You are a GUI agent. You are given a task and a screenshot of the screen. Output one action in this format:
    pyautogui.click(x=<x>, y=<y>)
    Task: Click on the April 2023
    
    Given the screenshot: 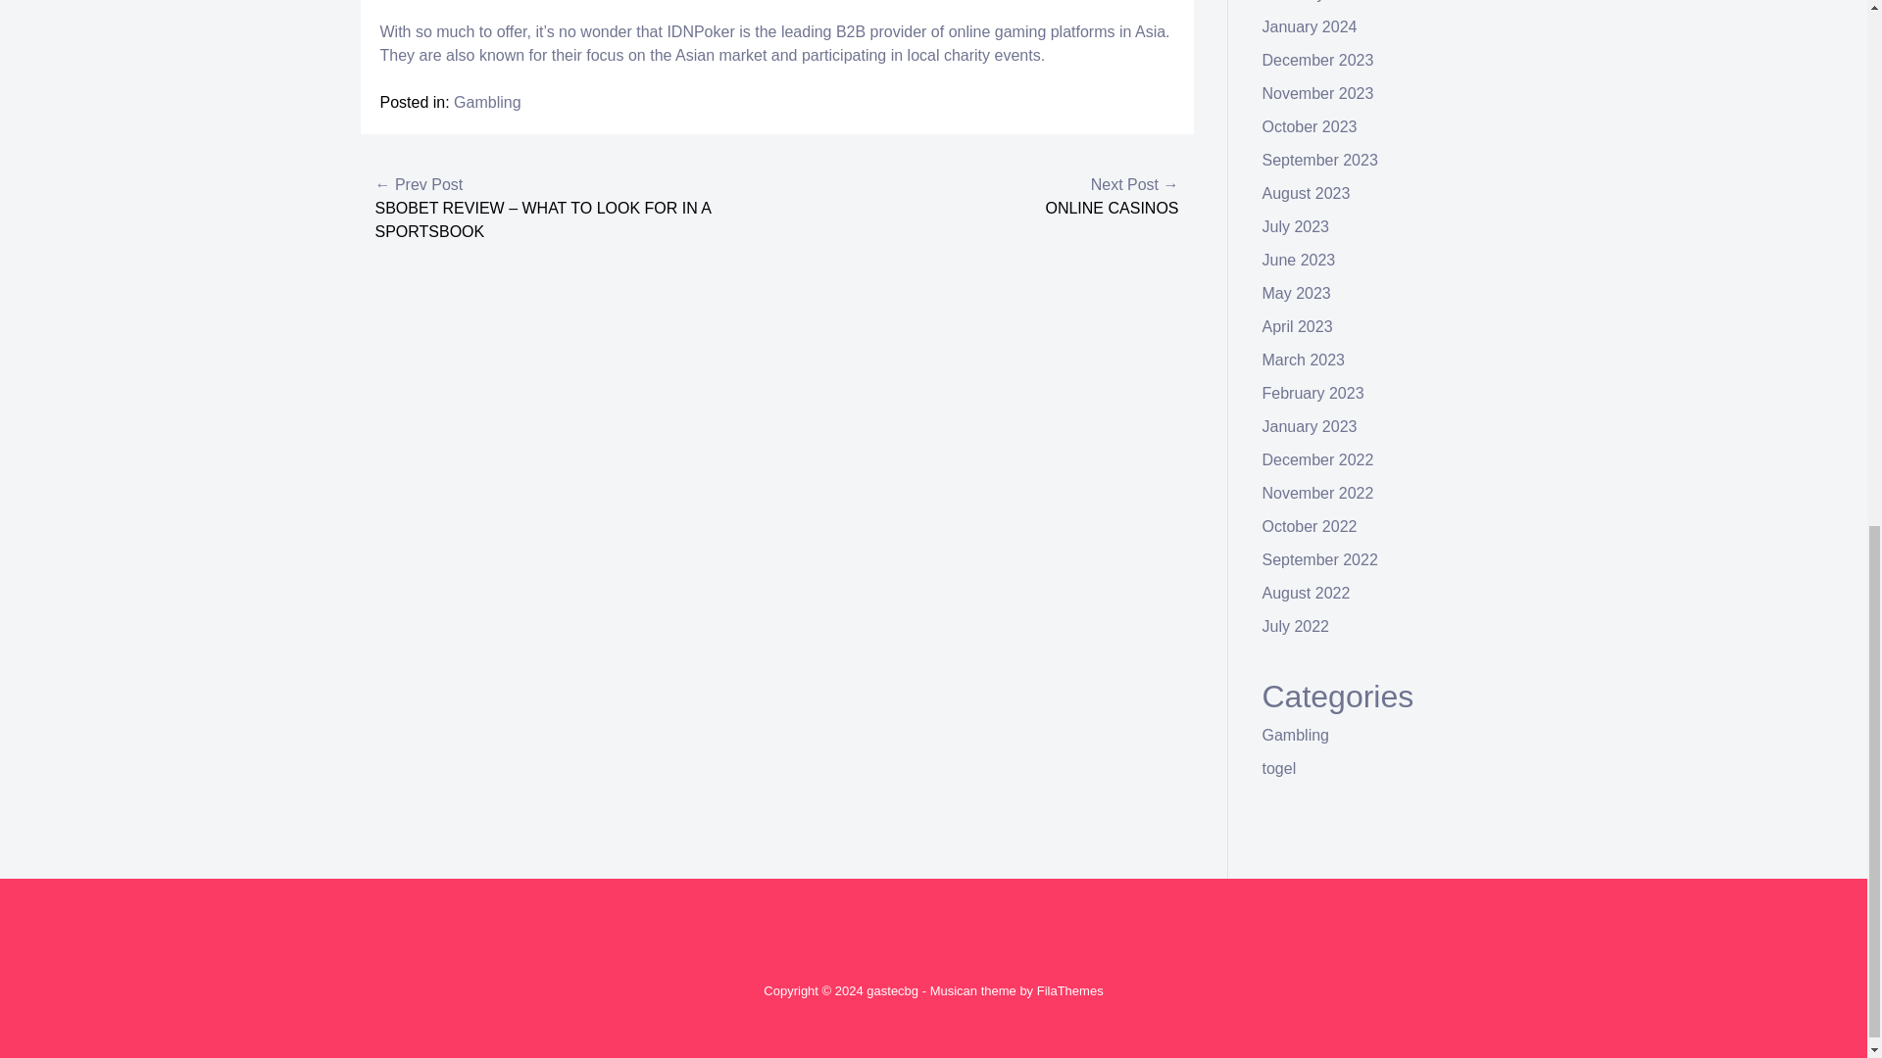 What is the action you would take?
    pyautogui.click(x=1298, y=327)
    